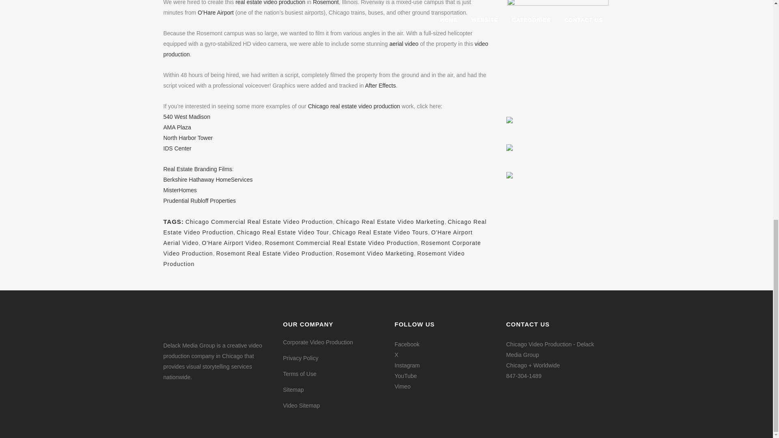 This screenshot has width=779, height=438. I want to click on 540 West Madison, so click(187, 116).